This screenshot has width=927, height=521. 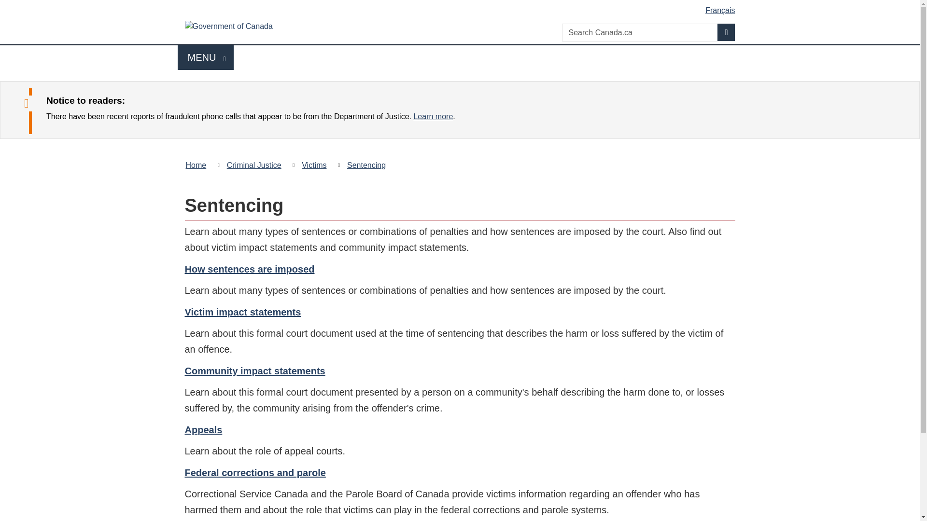 What do you see at coordinates (242, 312) in the screenshot?
I see `Victim impact statements` at bounding box center [242, 312].